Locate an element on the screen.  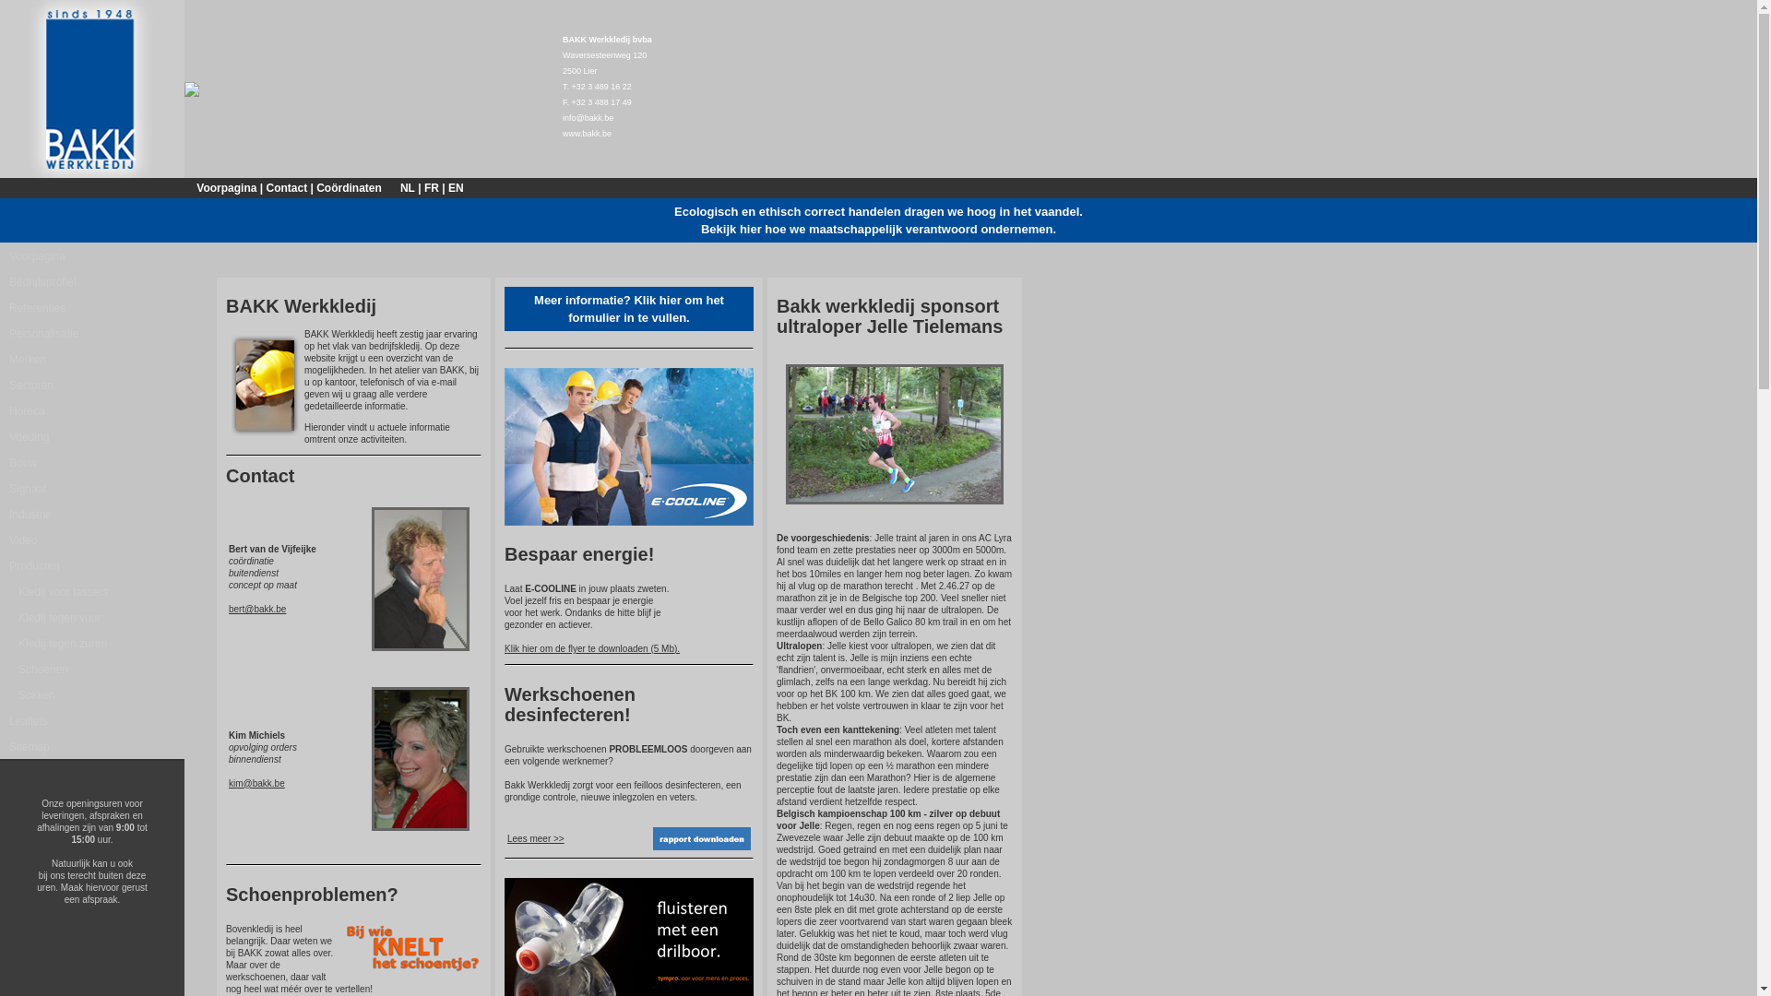
Bedrijfsprofiel is located at coordinates (92, 281).